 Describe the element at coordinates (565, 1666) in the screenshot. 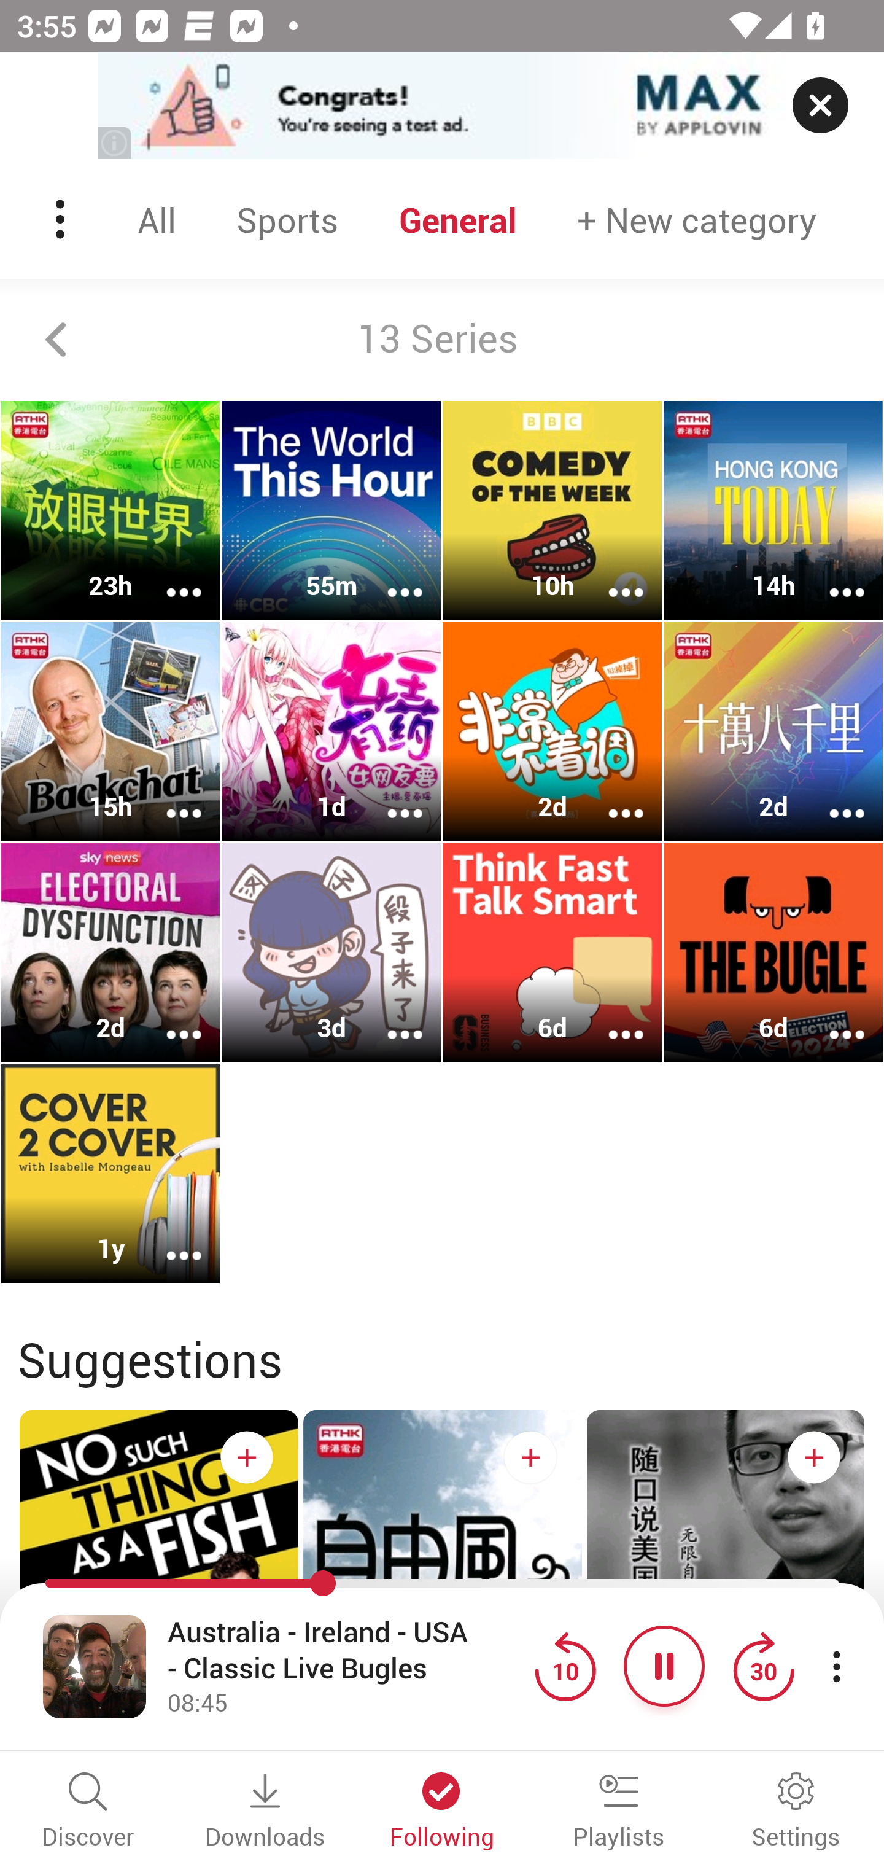

I see `Jump back` at that location.